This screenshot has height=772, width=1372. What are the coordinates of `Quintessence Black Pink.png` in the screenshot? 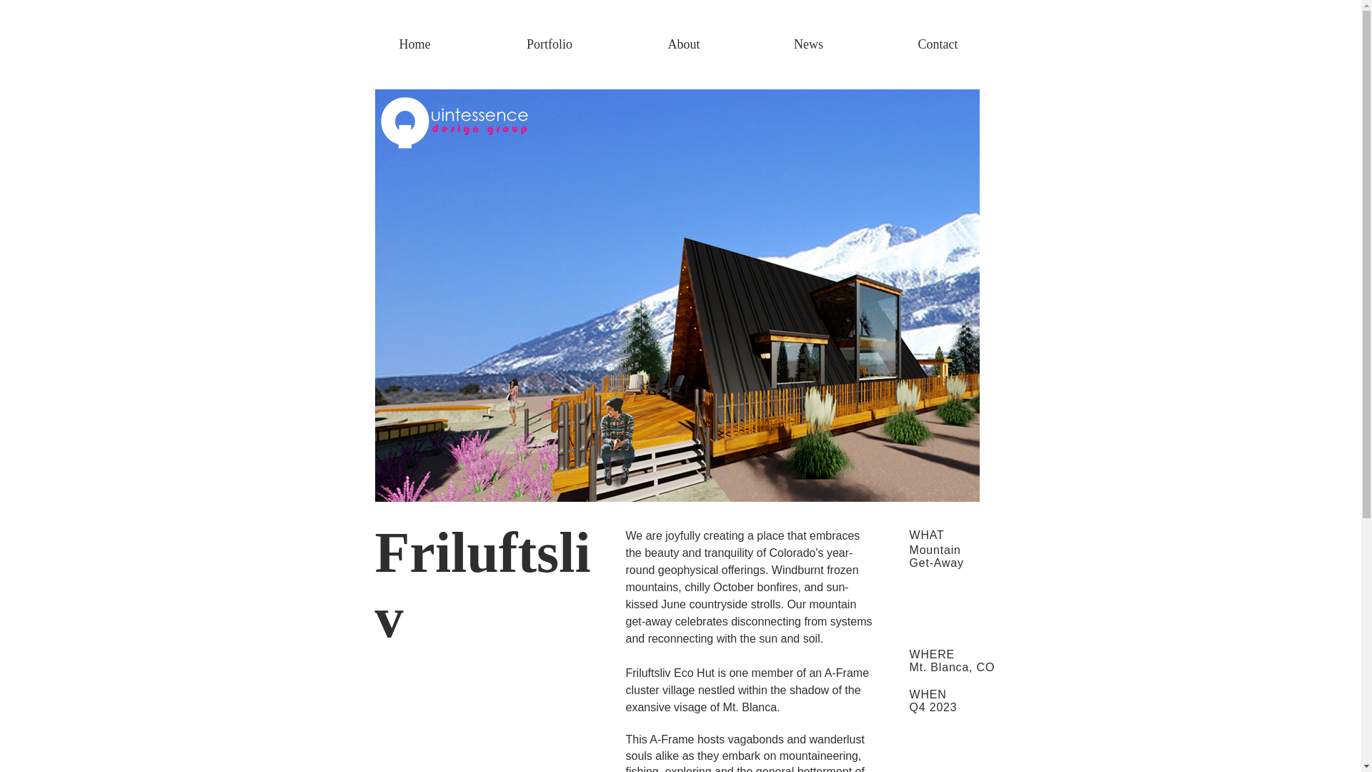 It's located at (453, 124).